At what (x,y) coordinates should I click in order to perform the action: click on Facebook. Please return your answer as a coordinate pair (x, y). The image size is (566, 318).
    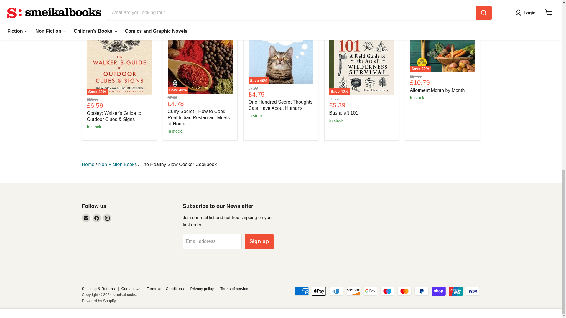
    Looking at the image, I should click on (97, 218).